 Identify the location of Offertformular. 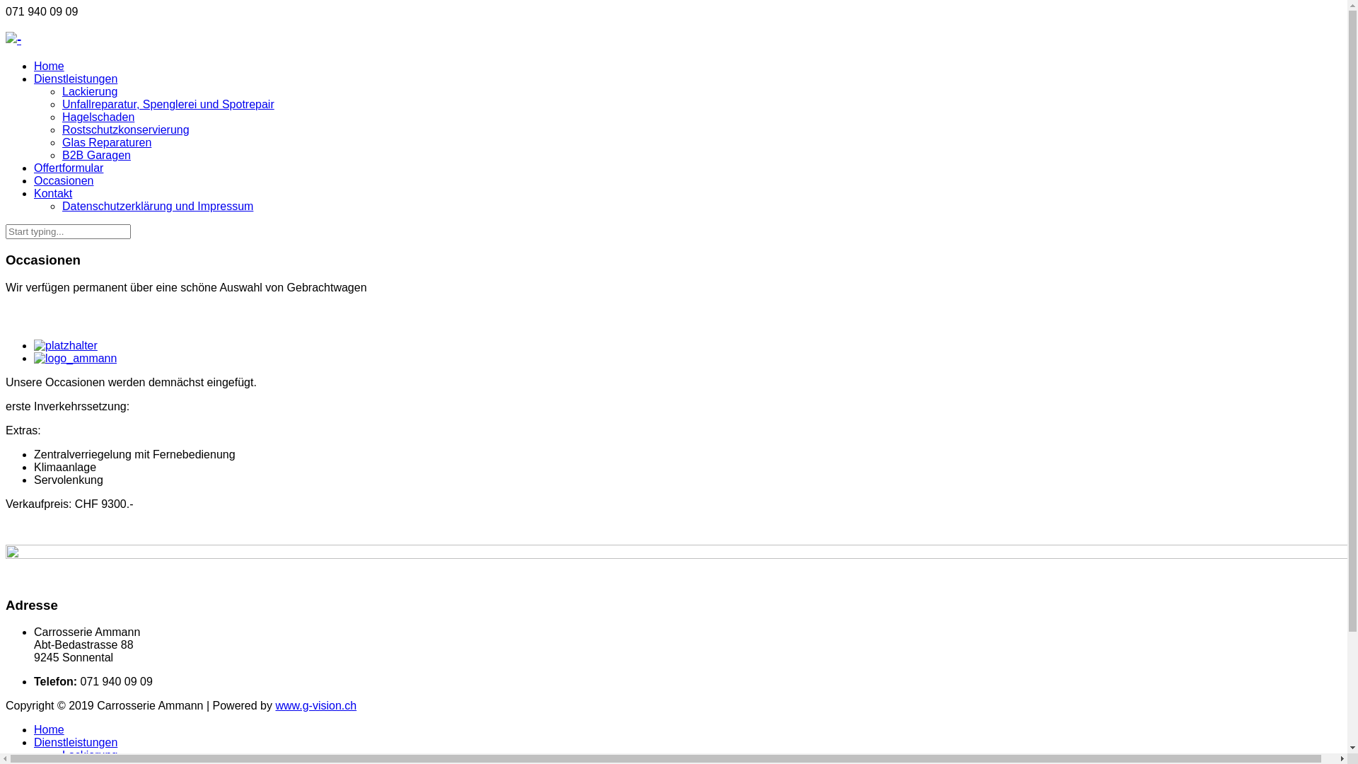
(455, 168).